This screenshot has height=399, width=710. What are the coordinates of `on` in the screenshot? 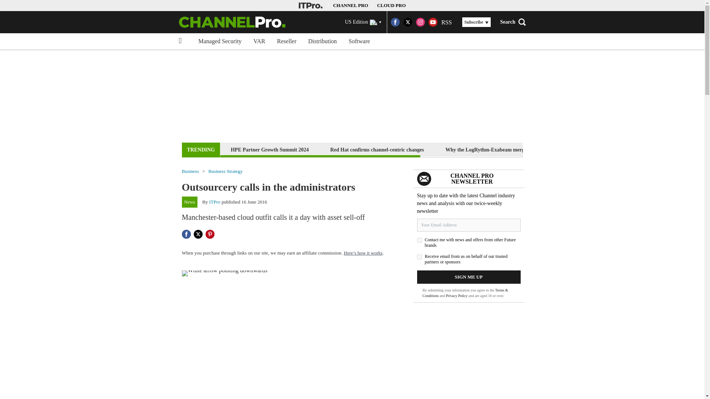 It's located at (419, 240).